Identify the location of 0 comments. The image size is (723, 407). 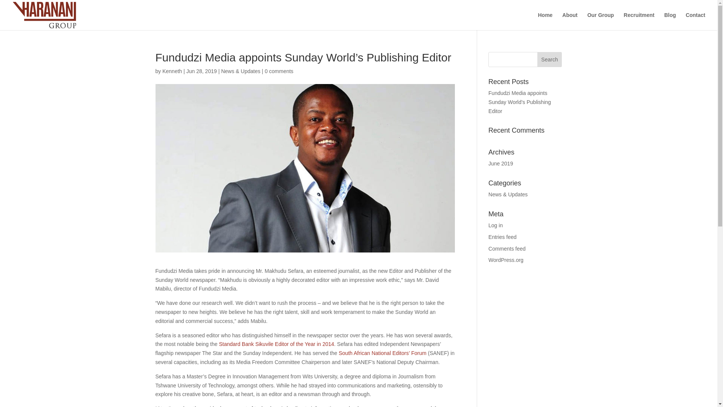
(279, 71).